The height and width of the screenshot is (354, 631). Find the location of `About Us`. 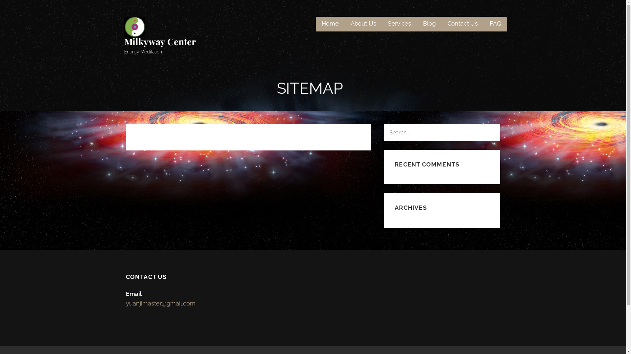

About Us is located at coordinates (363, 24).